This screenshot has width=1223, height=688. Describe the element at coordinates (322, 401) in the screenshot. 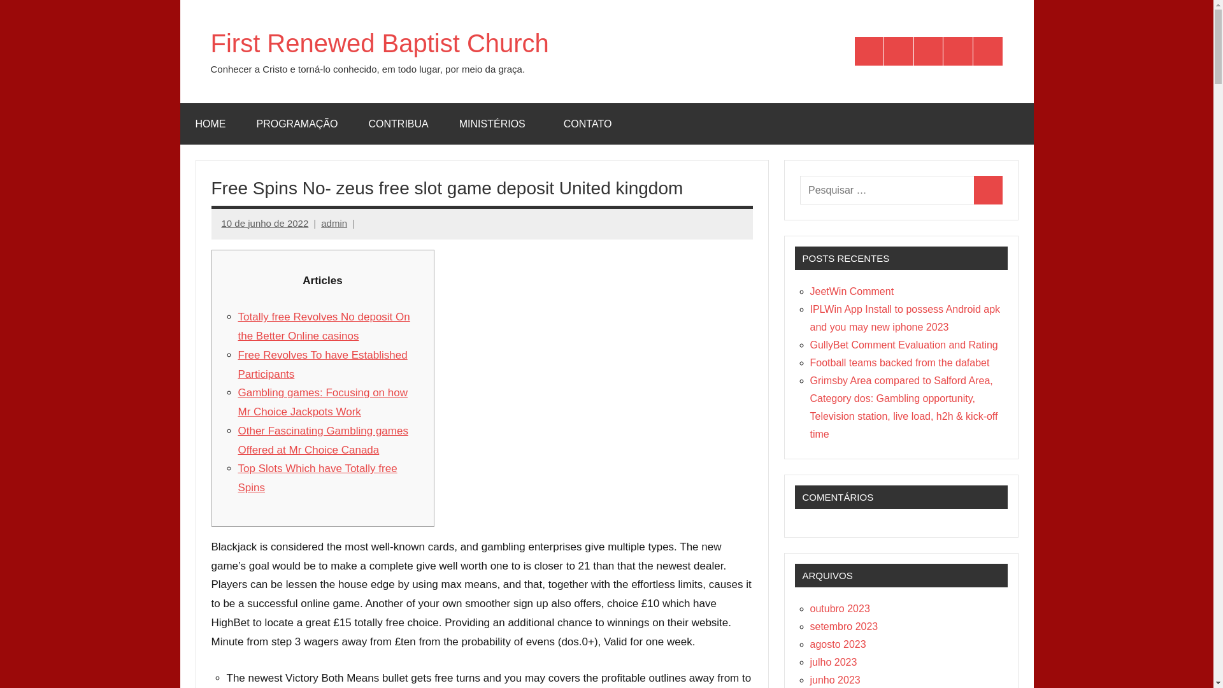

I see `Gambling games: Focusing on how Mr Choice Jackpots Work` at that location.